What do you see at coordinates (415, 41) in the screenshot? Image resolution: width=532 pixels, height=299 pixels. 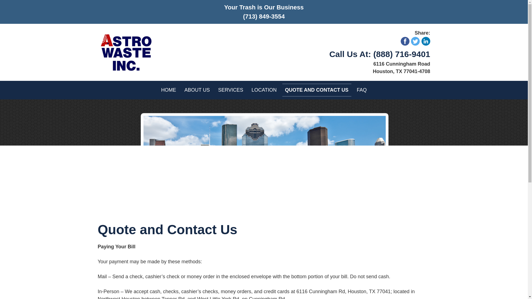 I see `Twitter` at bounding box center [415, 41].